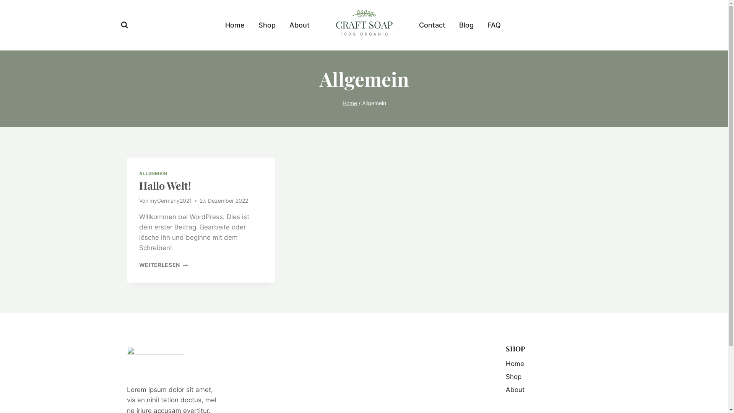 The width and height of the screenshot is (734, 413). What do you see at coordinates (235, 25) in the screenshot?
I see `Home` at bounding box center [235, 25].